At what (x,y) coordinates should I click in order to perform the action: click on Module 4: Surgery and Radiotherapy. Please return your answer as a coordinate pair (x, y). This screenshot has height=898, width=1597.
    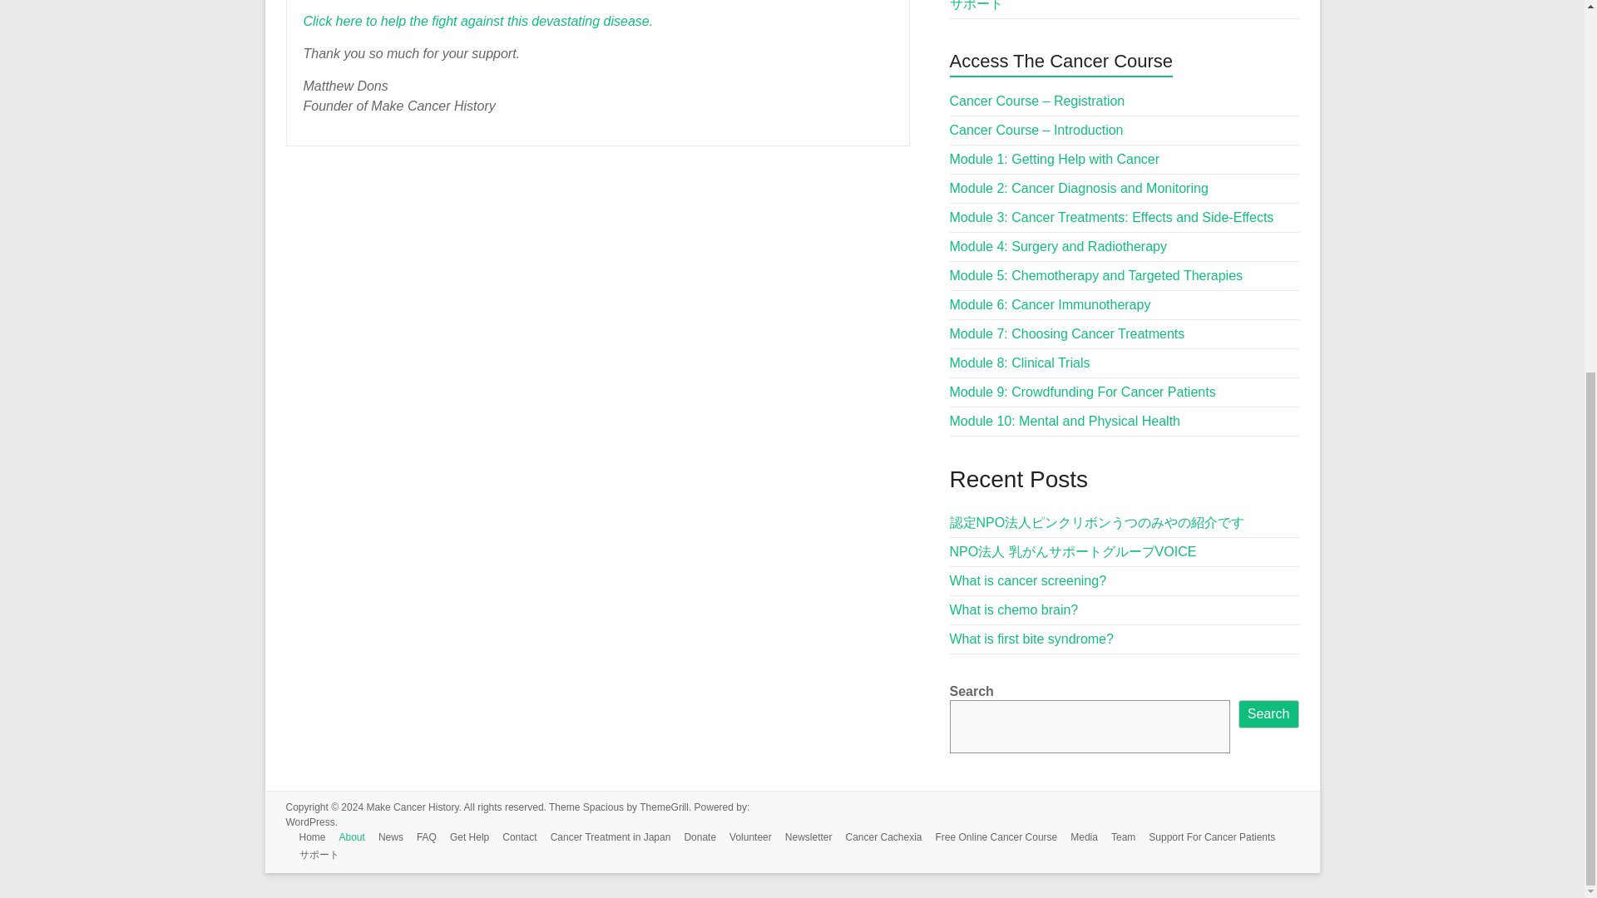
    Looking at the image, I should click on (1058, 246).